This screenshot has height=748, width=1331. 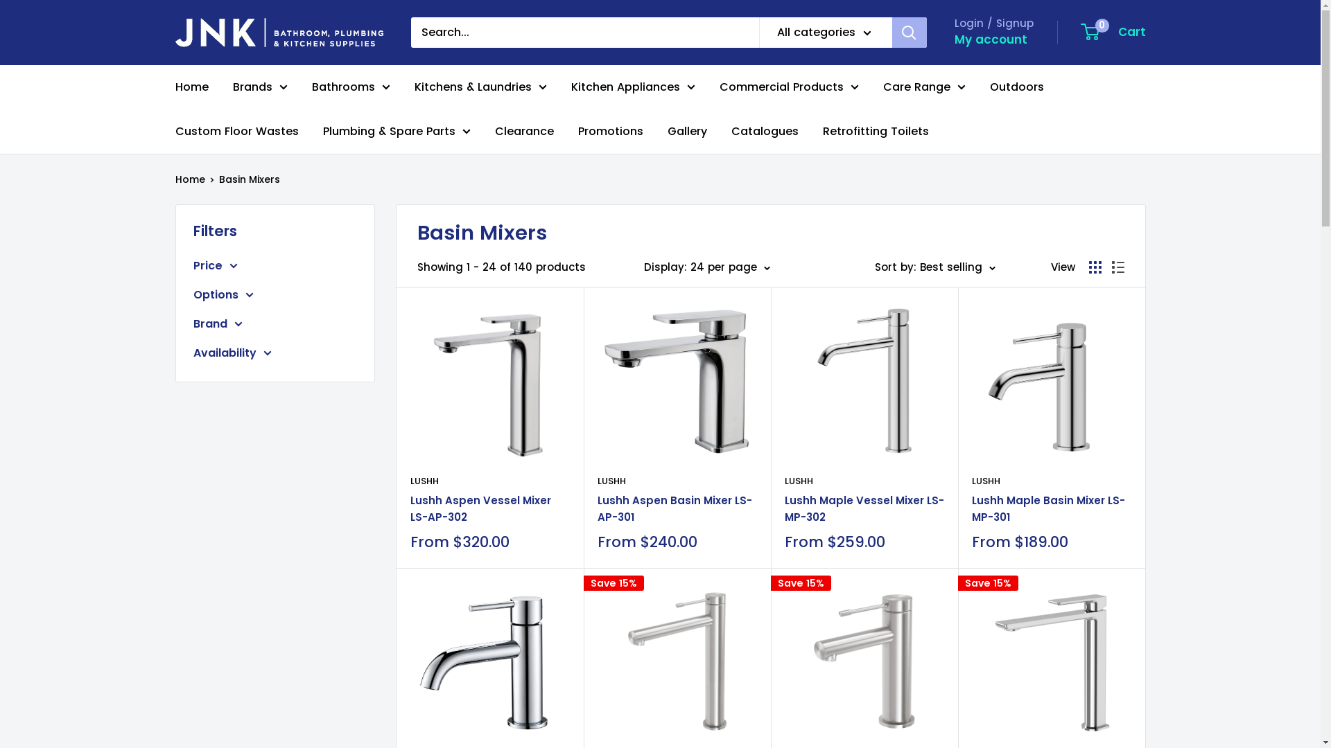 What do you see at coordinates (677, 508) in the screenshot?
I see `Lushh Aspen Basin Mixer LS-AP-301` at bounding box center [677, 508].